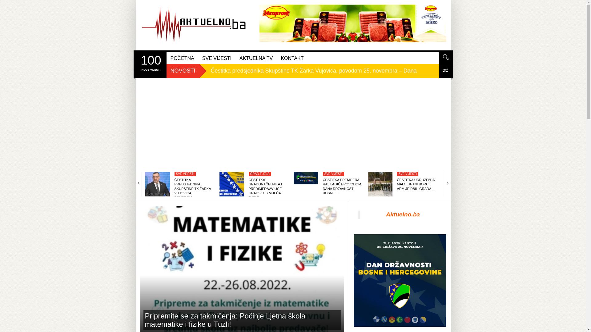  Describe the element at coordinates (151, 62) in the screenshot. I see `100
NOVE VIJESTI` at that location.